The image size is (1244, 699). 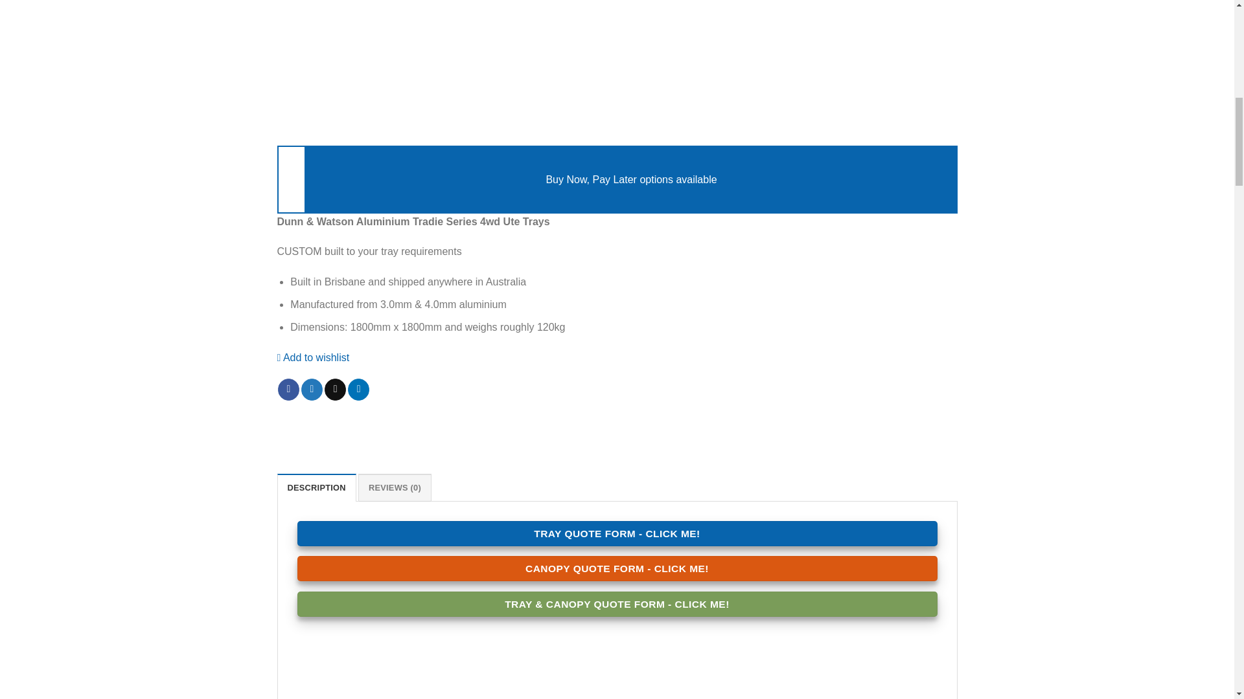 What do you see at coordinates (311, 390) in the screenshot?
I see `Share on Twitter` at bounding box center [311, 390].